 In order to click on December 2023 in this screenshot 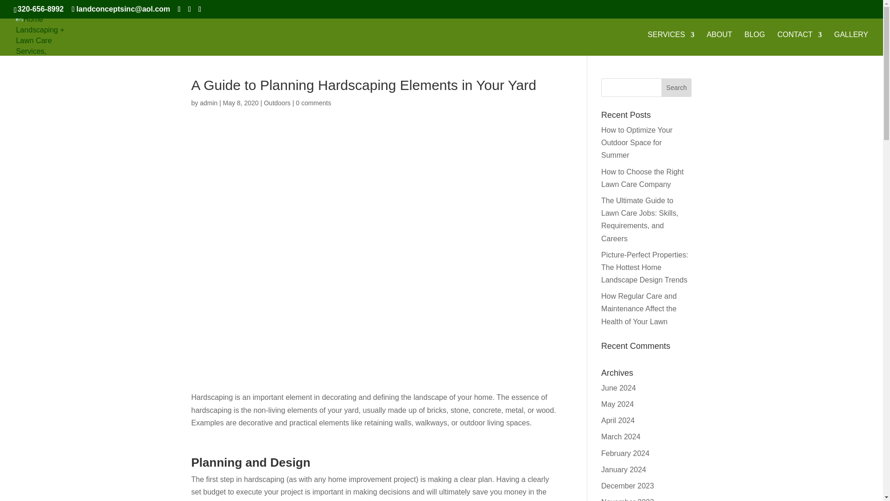, I will do `click(628, 486)`.